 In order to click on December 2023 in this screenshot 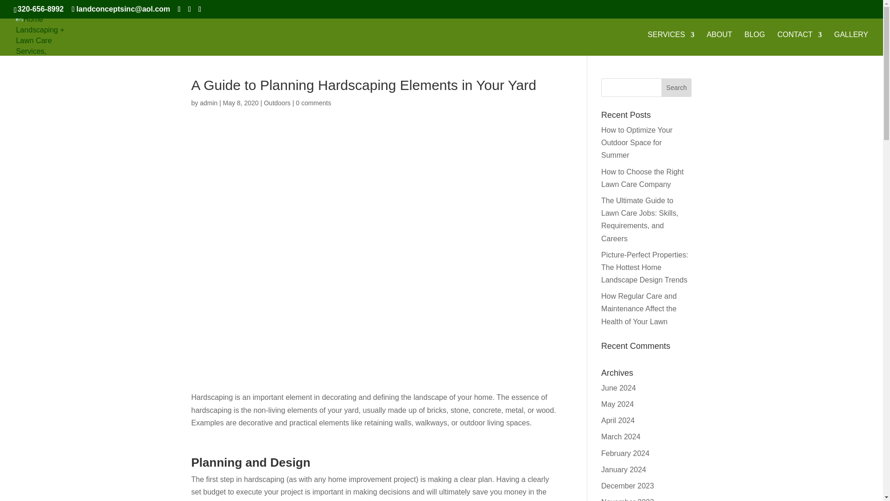, I will do `click(628, 486)`.